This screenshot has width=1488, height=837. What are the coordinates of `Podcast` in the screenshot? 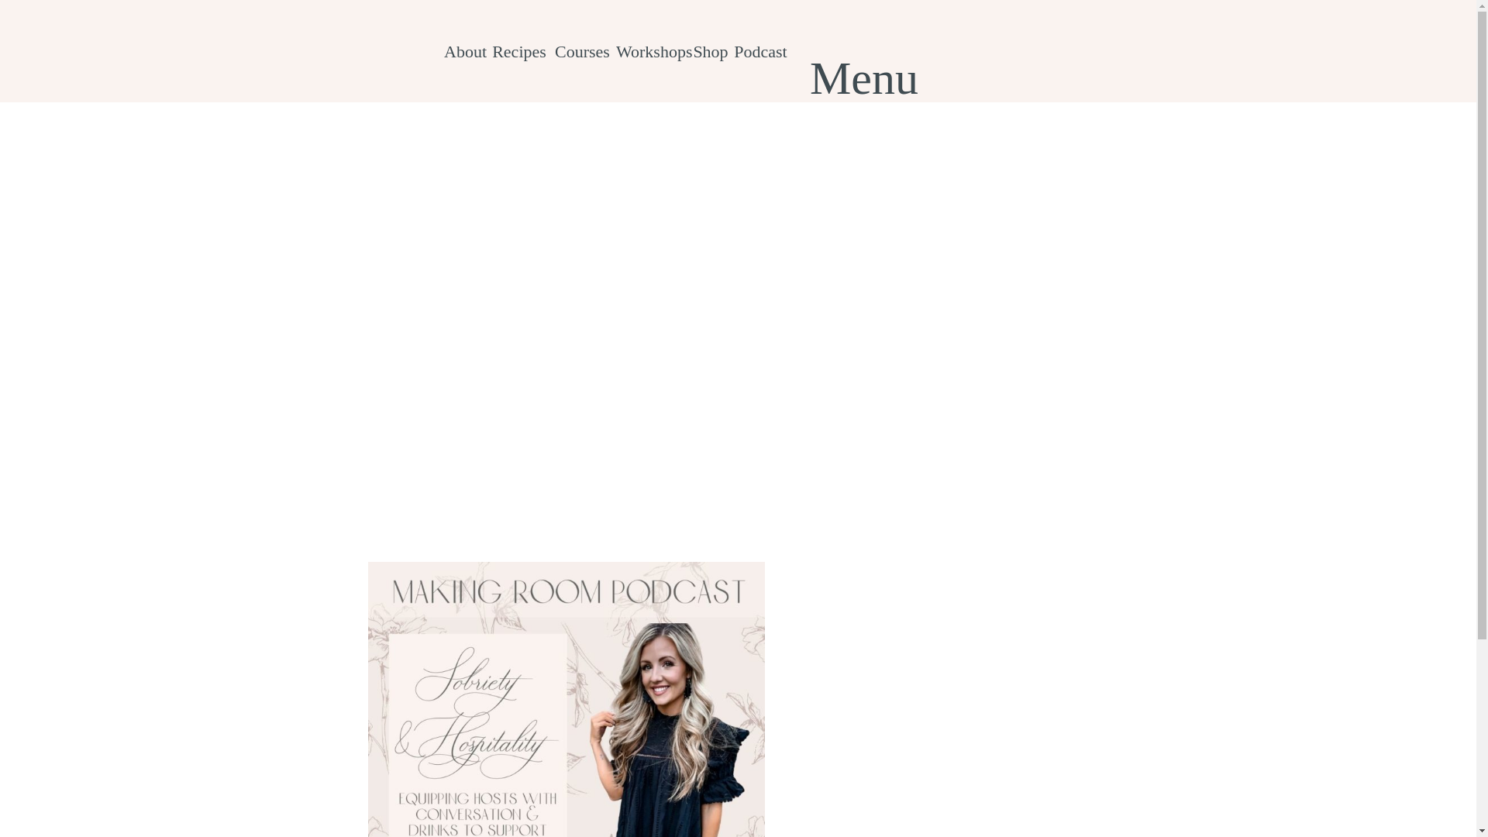 It's located at (759, 57).